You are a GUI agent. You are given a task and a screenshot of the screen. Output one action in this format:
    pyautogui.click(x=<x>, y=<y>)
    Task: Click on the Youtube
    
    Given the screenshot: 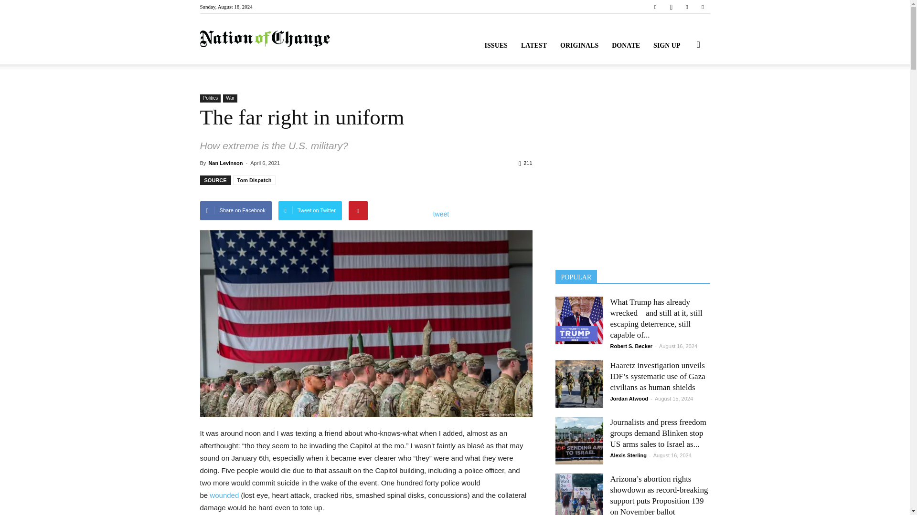 What is the action you would take?
    pyautogui.click(x=702, y=7)
    